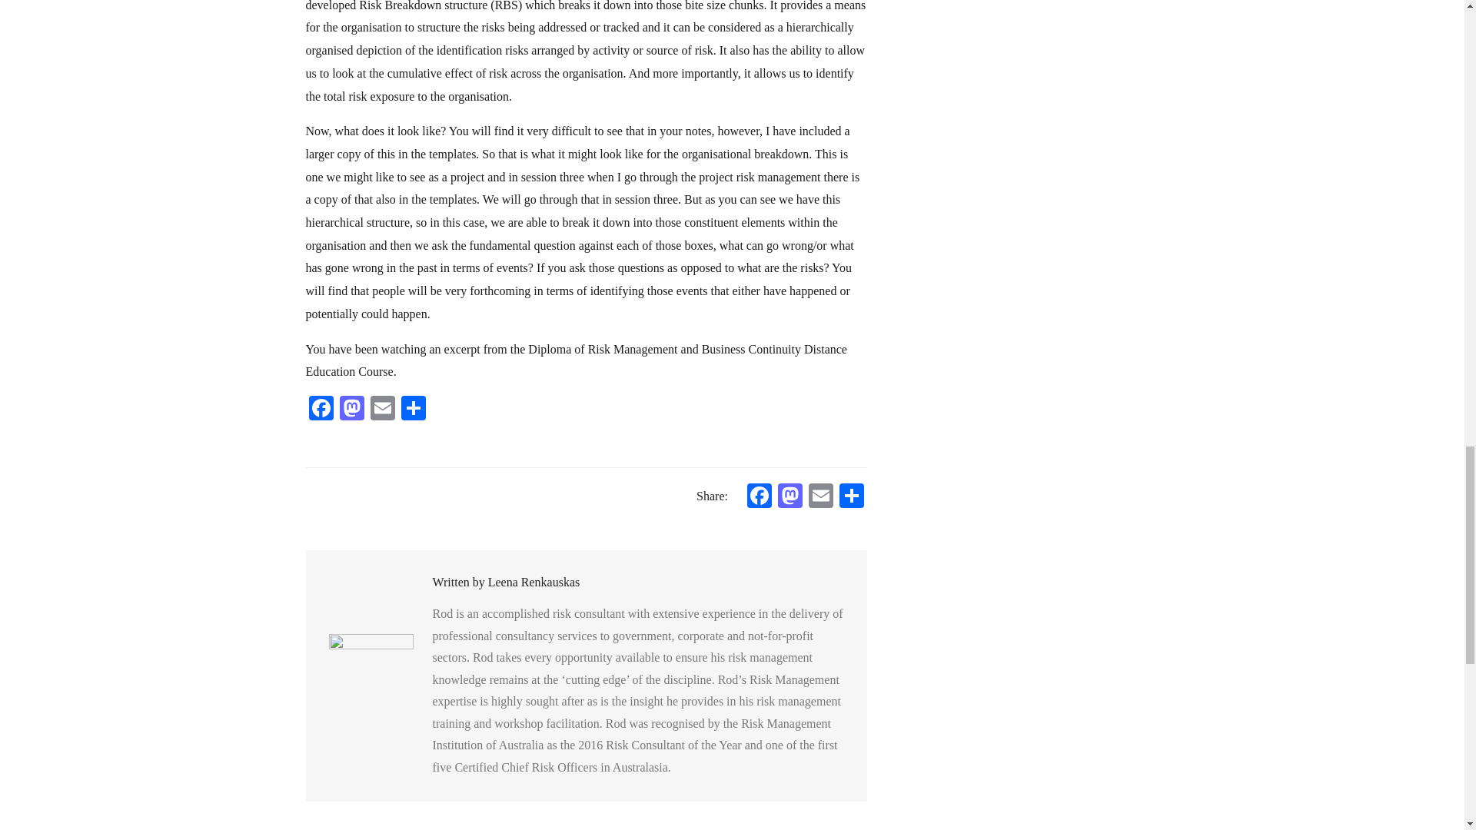 This screenshot has width=1476, height=830. I want to click on Mastodon, so click(352, 410).